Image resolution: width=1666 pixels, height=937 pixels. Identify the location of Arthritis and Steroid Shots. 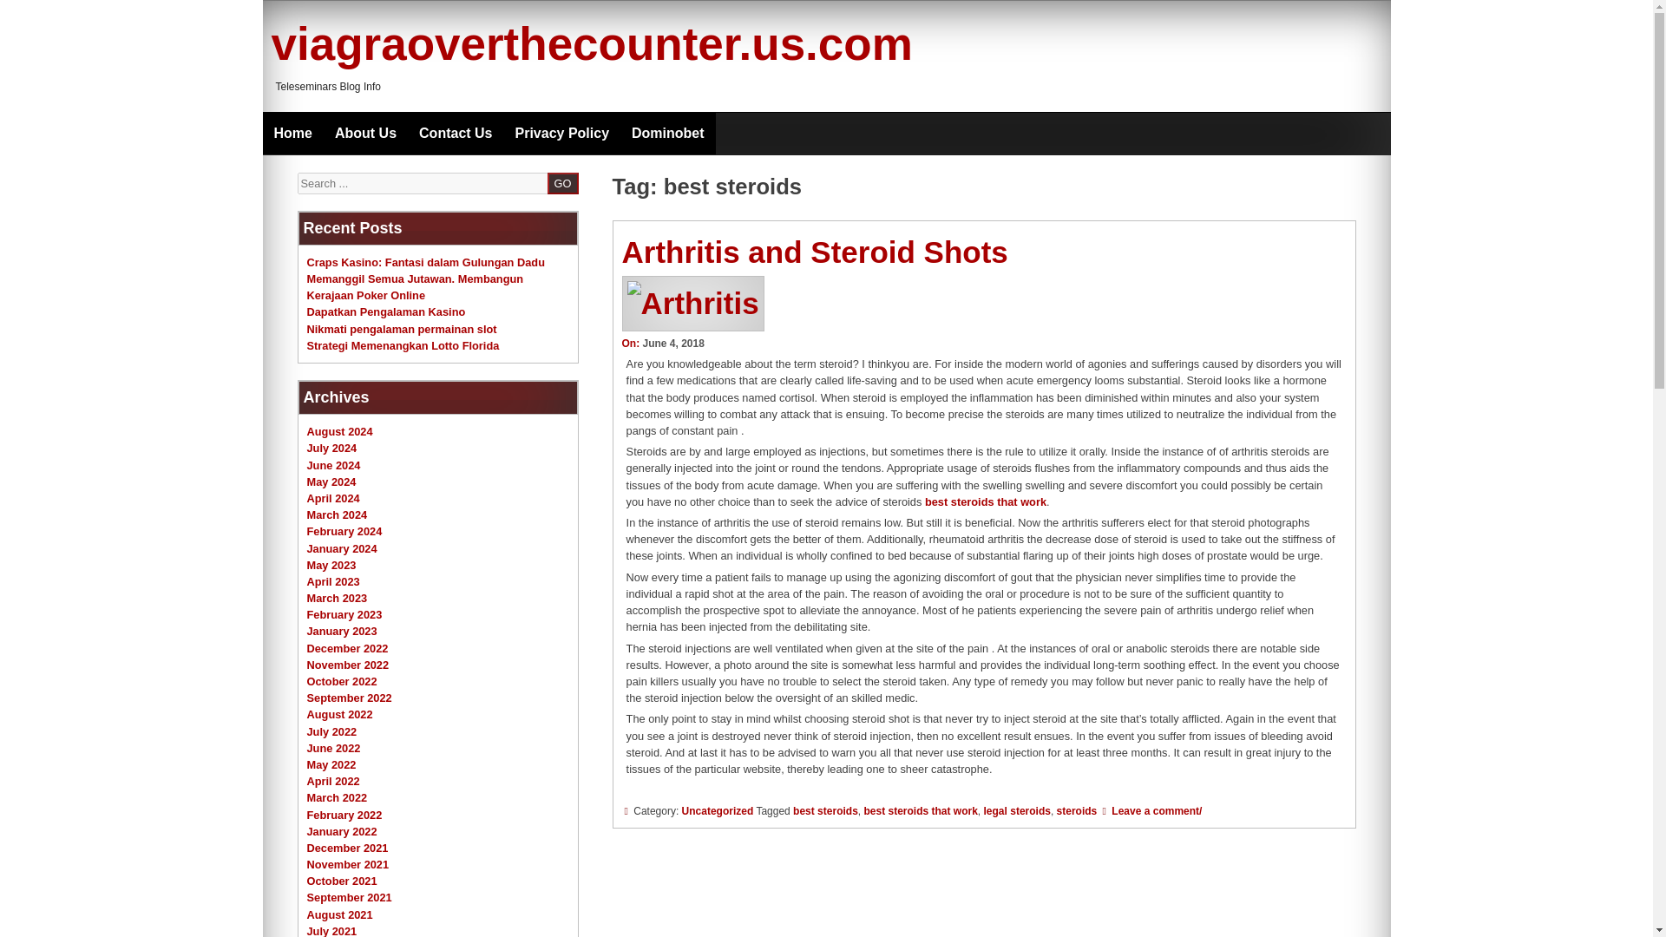
(814, 252).